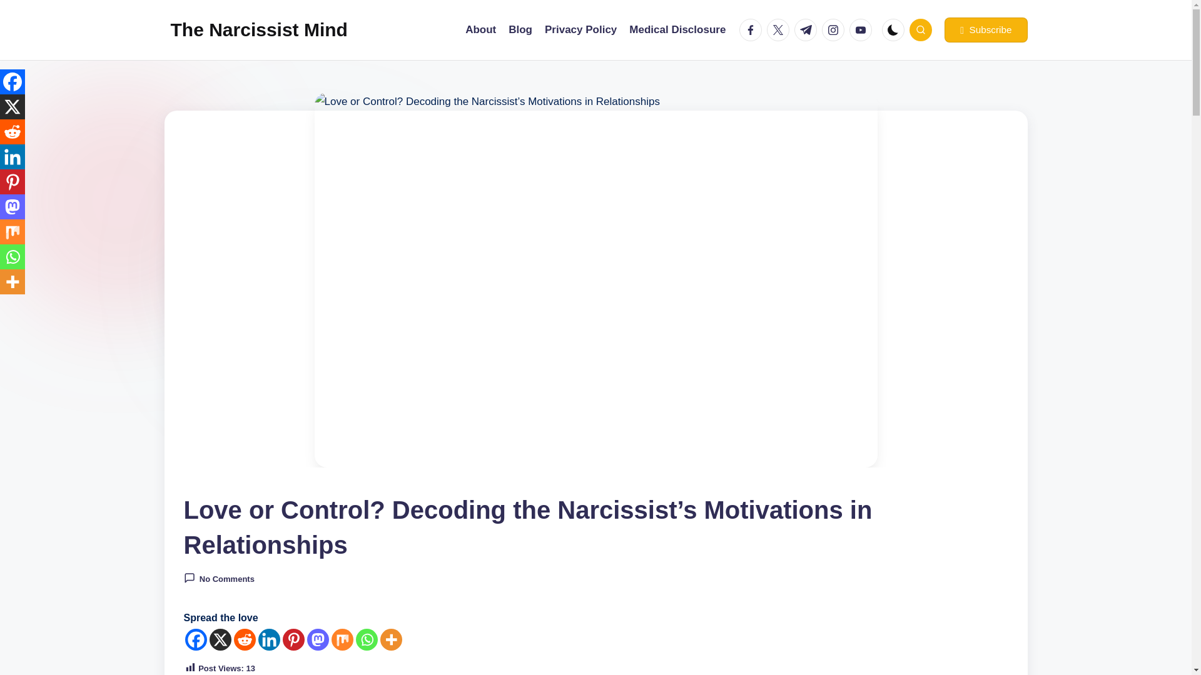 This screenshot has height=675, width=1201. I want to click on About, so click(480, 30).